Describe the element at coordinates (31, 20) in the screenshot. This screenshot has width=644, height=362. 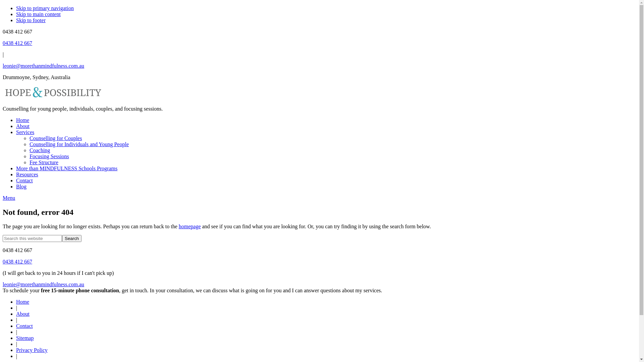
I see `Skip to footer` at that location.